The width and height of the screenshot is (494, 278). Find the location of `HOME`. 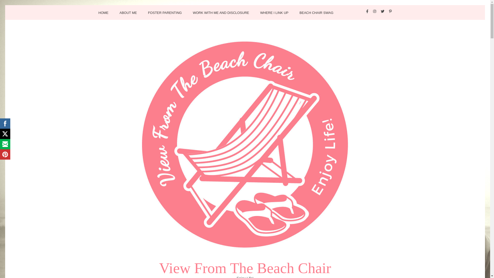

HOME is located at coordinates (103, 15).